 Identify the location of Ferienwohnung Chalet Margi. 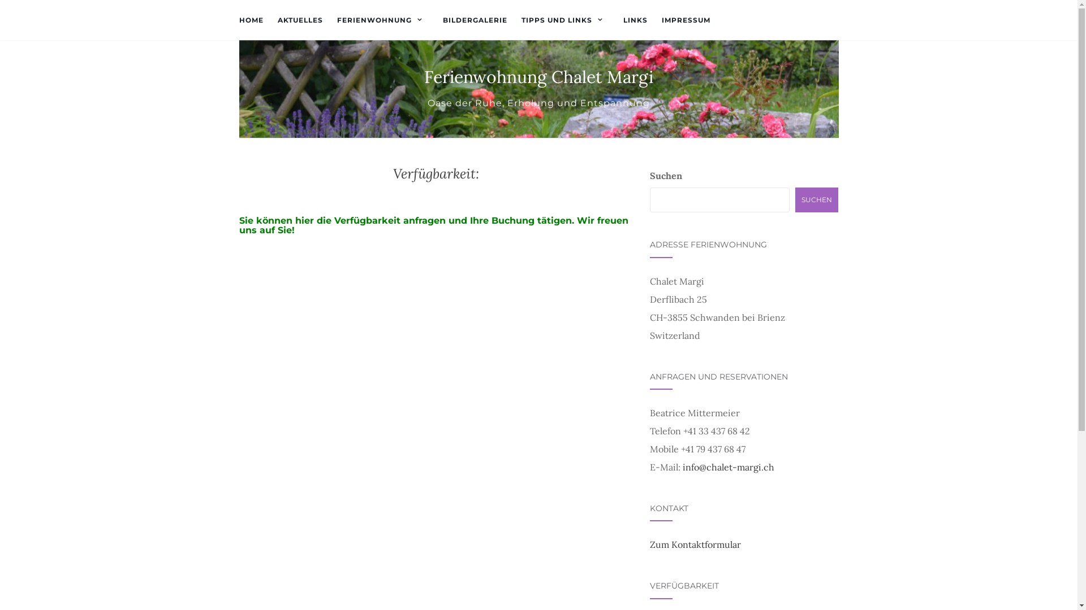
(538, 77).